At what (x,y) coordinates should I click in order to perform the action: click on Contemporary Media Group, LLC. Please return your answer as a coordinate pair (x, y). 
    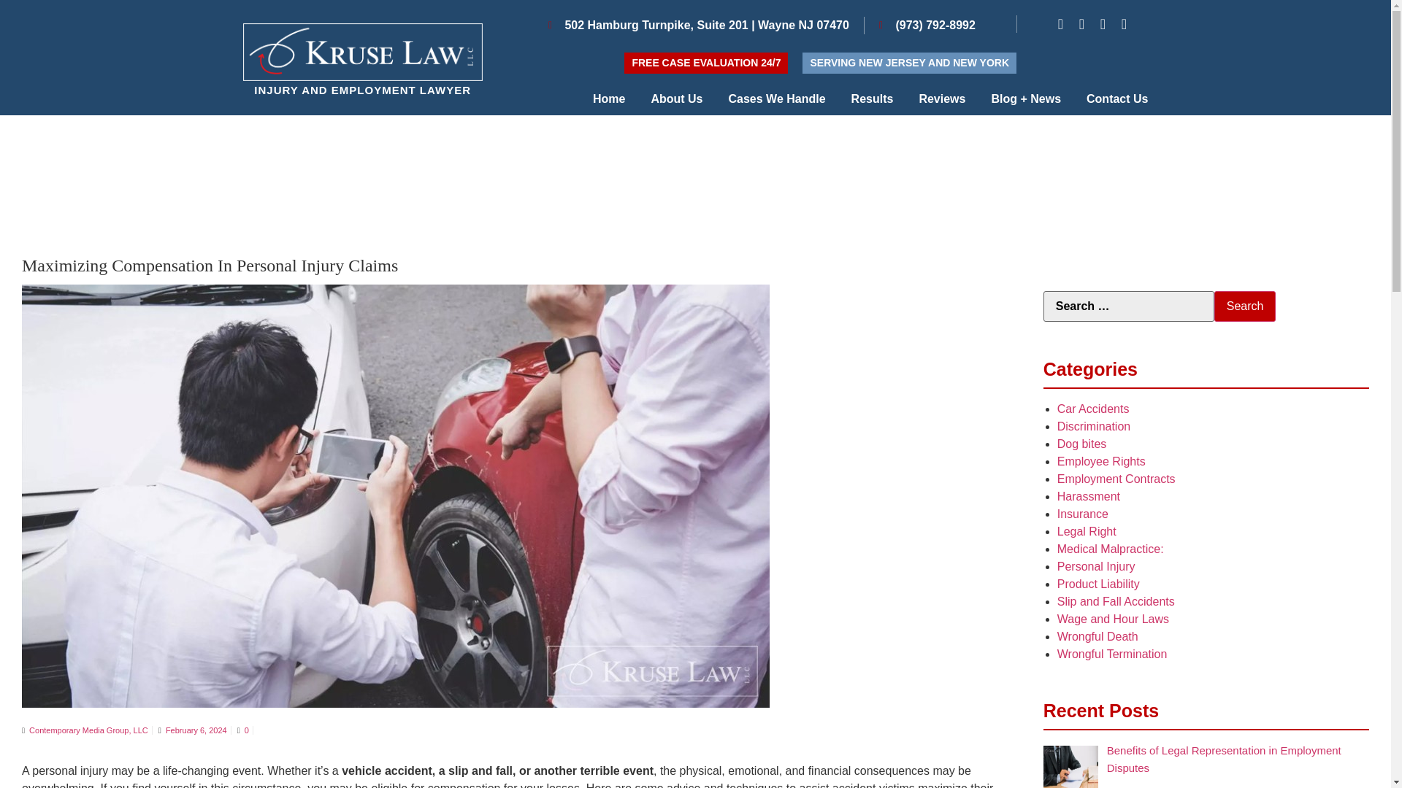
    Looking at the image, I should click on (89, 730).